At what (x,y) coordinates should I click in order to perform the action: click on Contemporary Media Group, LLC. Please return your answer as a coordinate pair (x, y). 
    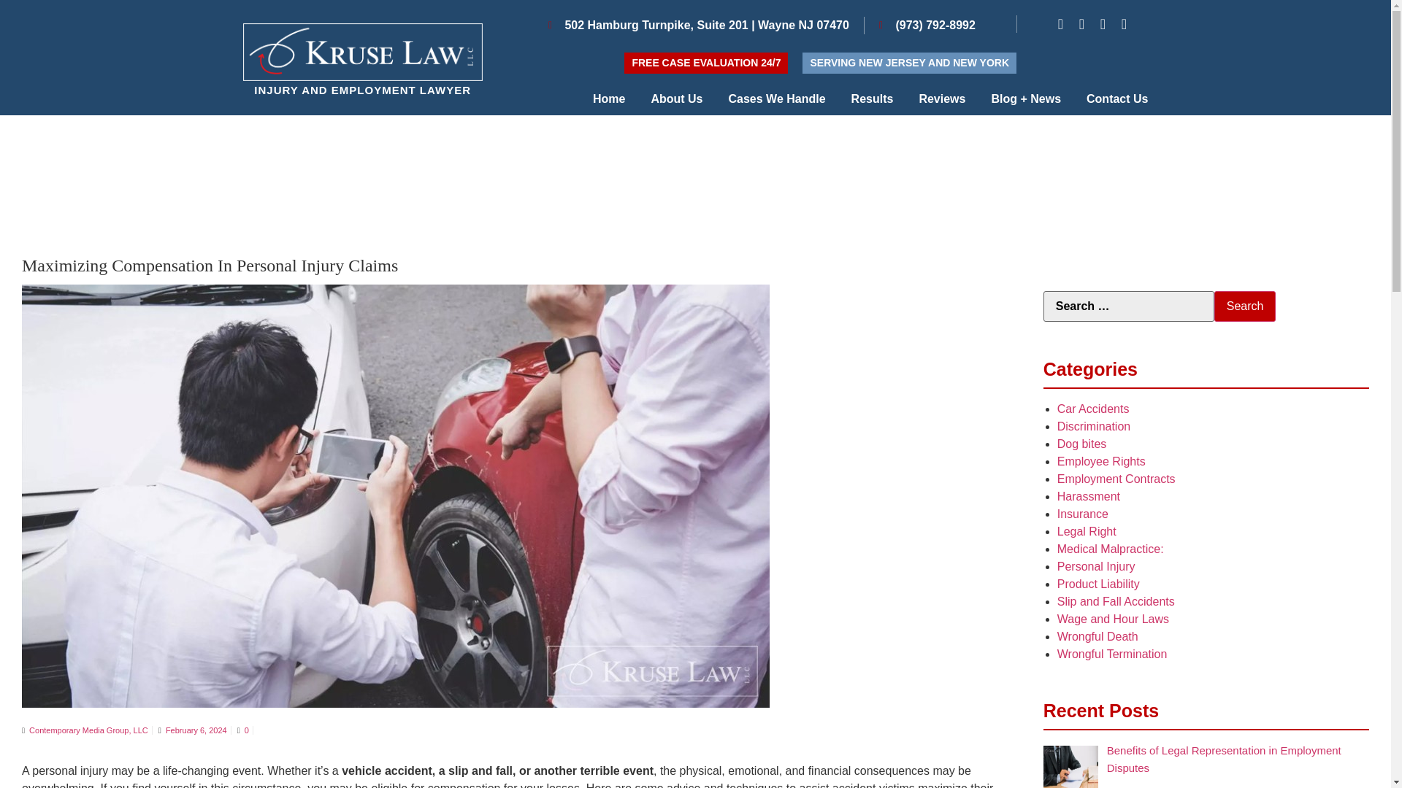
    Looking at the image, I should click on (89, 730).